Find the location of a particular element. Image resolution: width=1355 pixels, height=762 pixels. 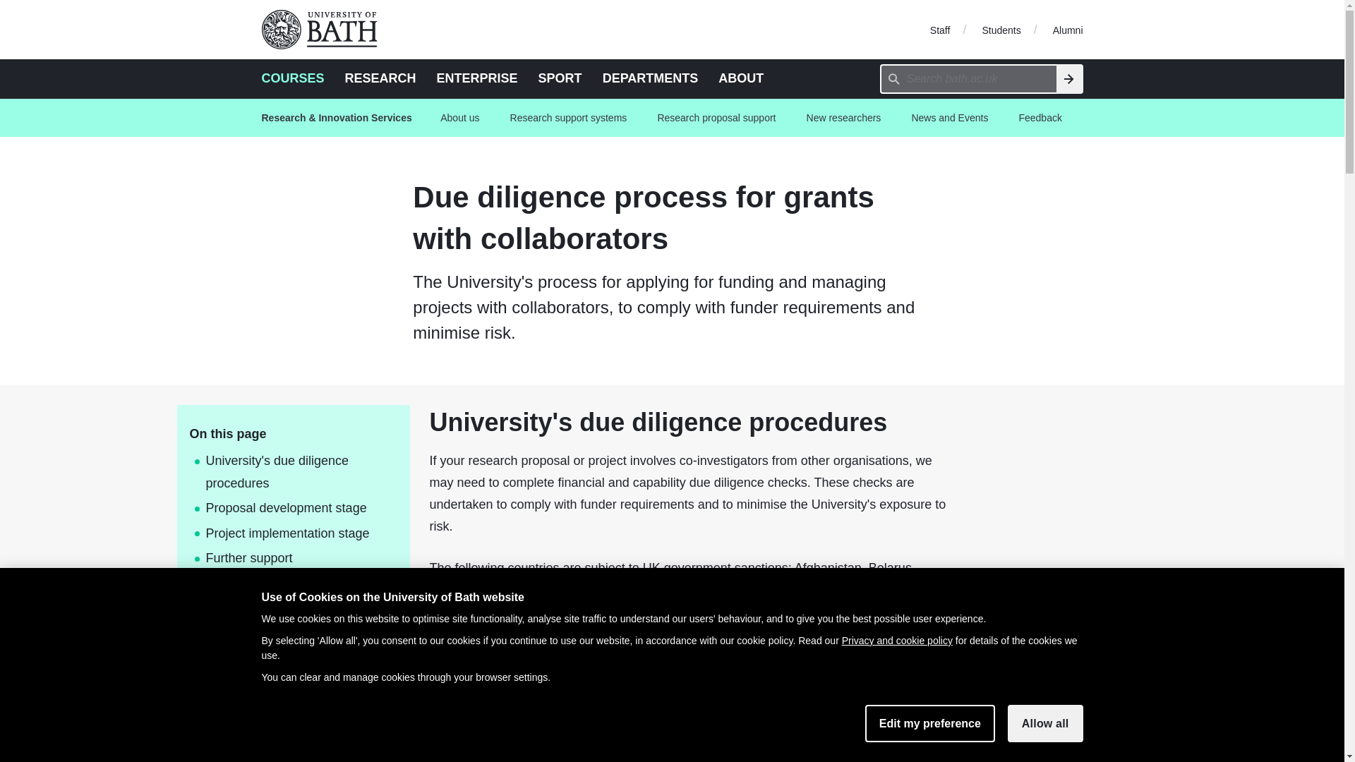

Privacy and cookie policy is located at coordinates (896, 640).